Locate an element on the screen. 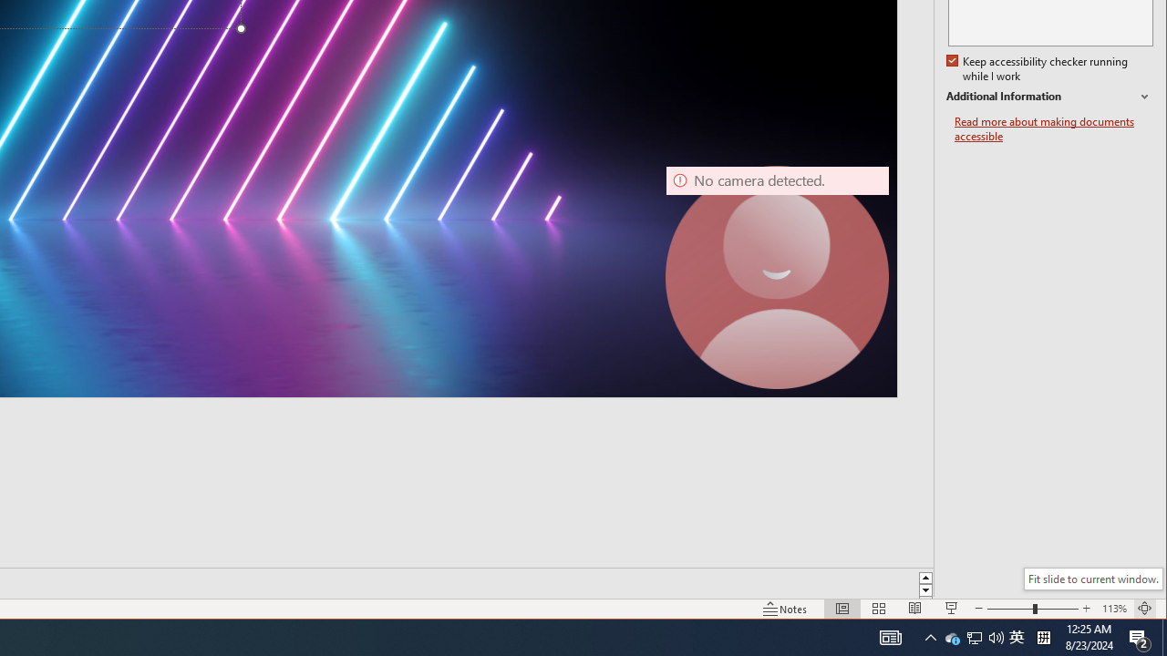  Zoom 113% is located at coordinates (1114, 609).